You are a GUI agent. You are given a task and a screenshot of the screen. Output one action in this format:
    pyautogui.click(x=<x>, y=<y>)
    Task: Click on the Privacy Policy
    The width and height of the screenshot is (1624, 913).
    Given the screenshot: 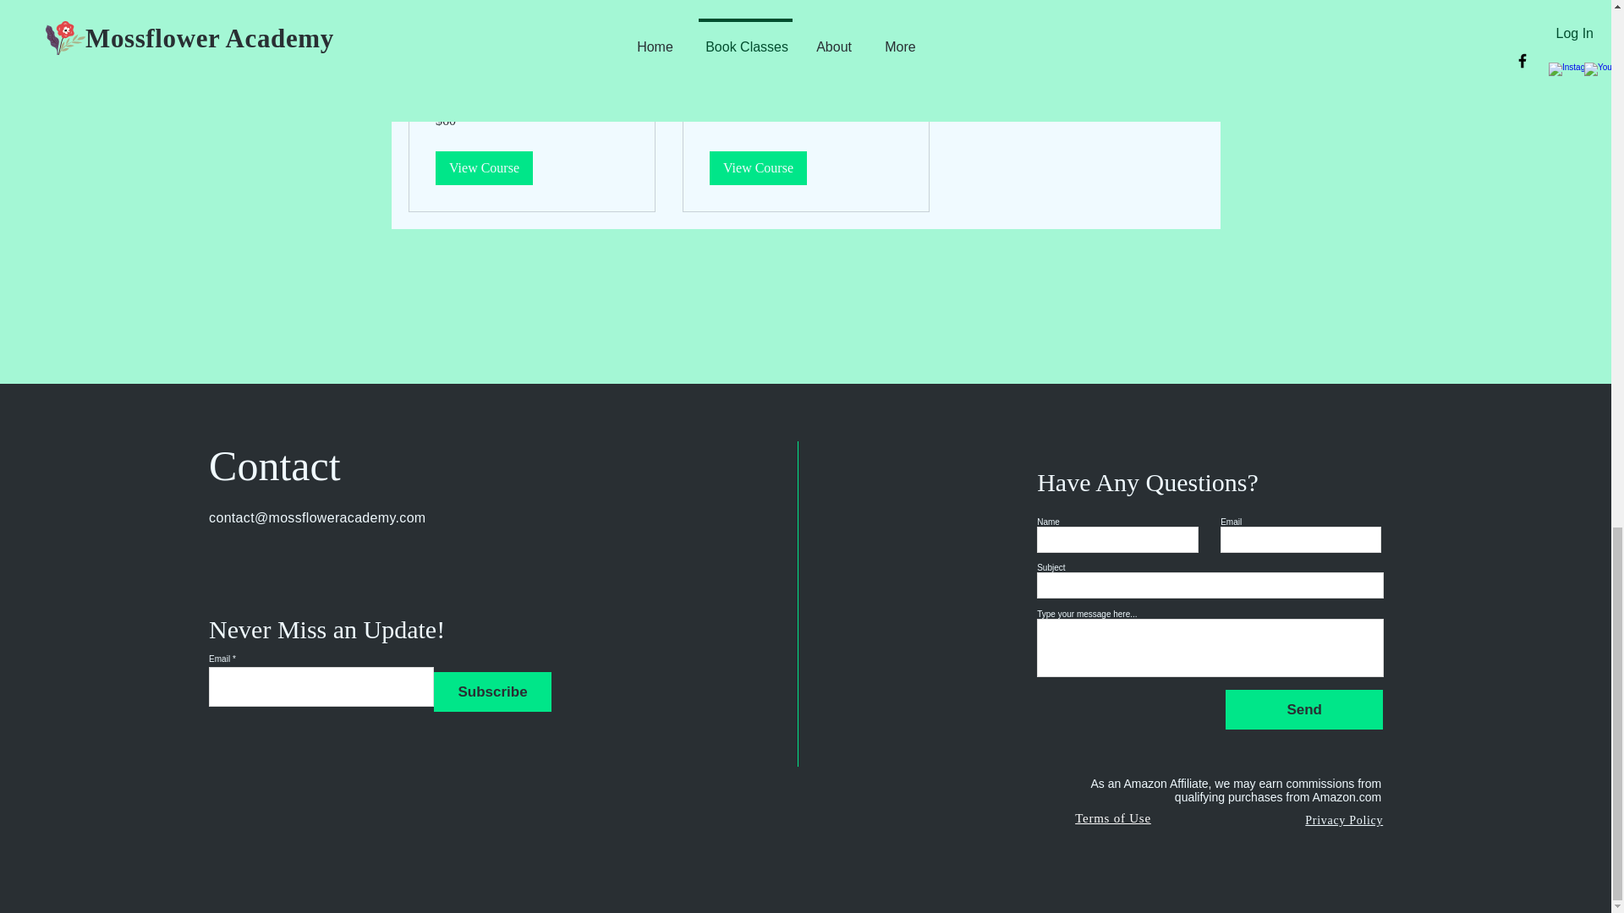 What is the action you would take?
    pyautogui.click(x=1344, y=820)
    